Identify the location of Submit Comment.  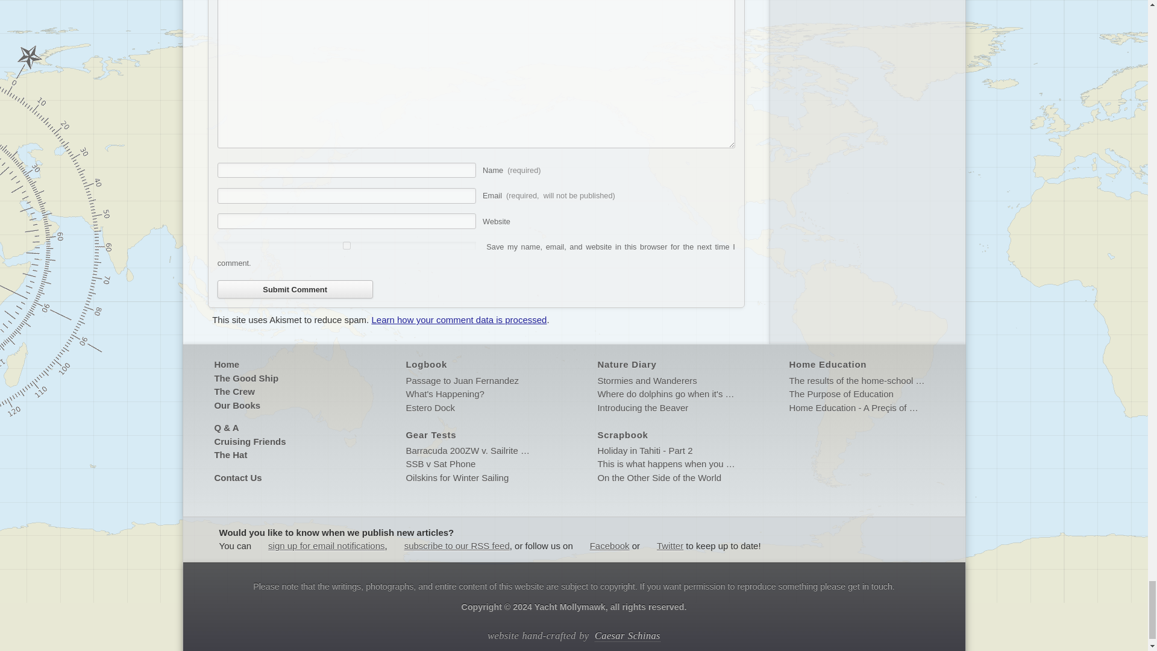
(295, 289).